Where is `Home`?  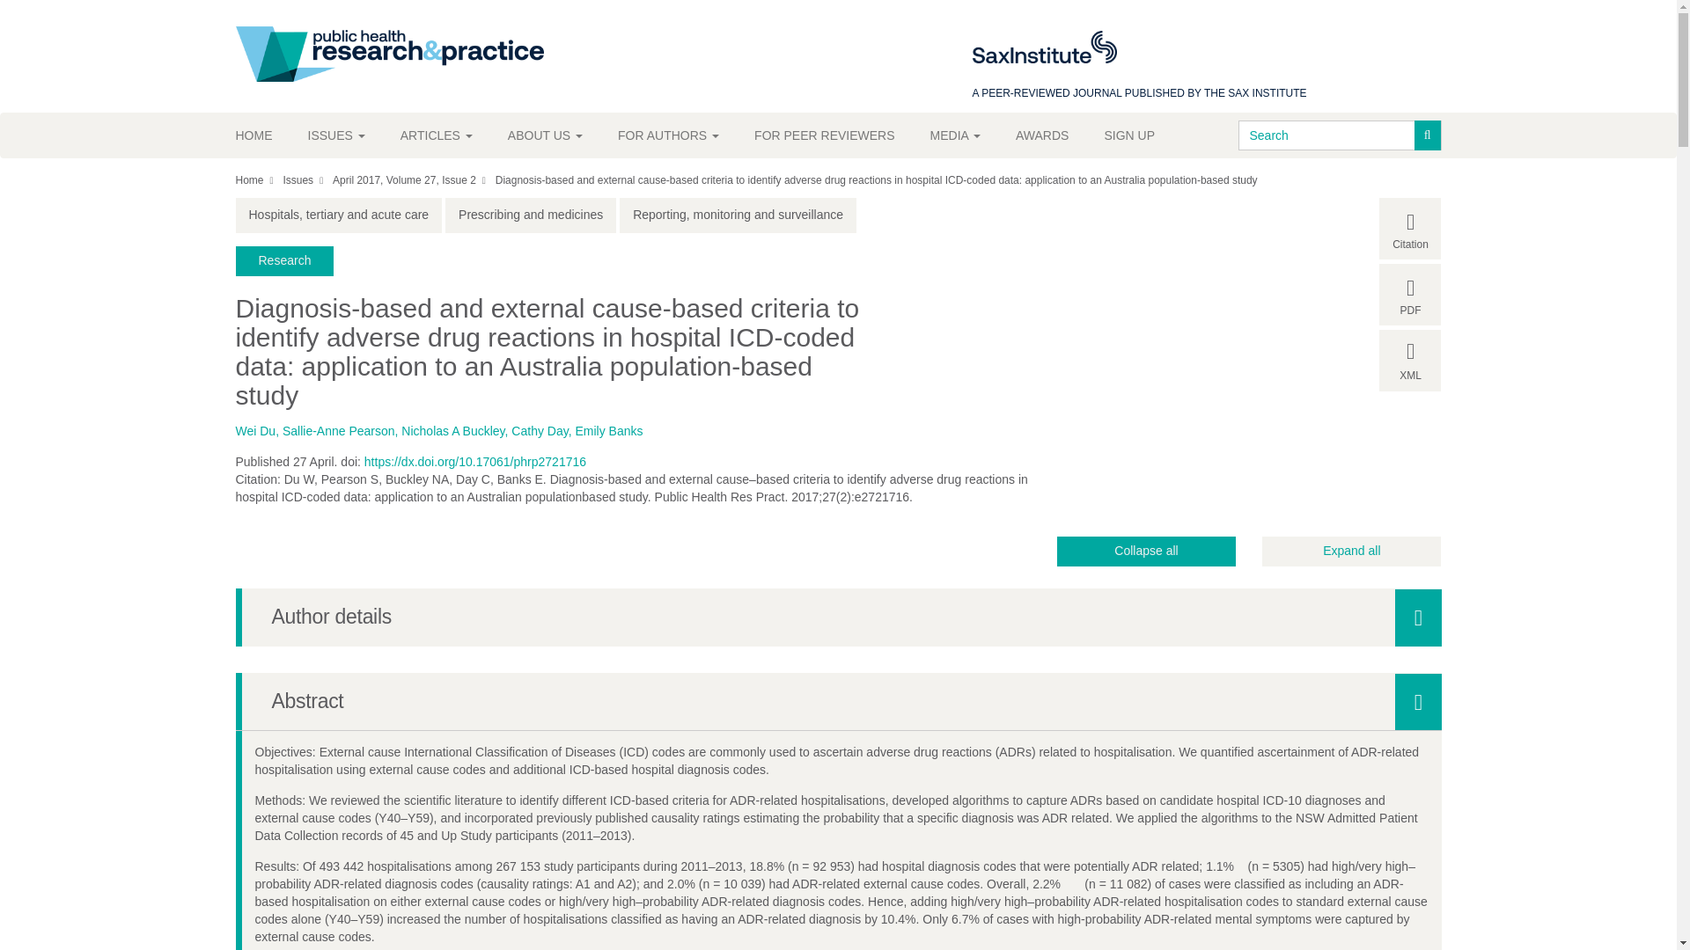
Home is located at coordinates (263, 135).